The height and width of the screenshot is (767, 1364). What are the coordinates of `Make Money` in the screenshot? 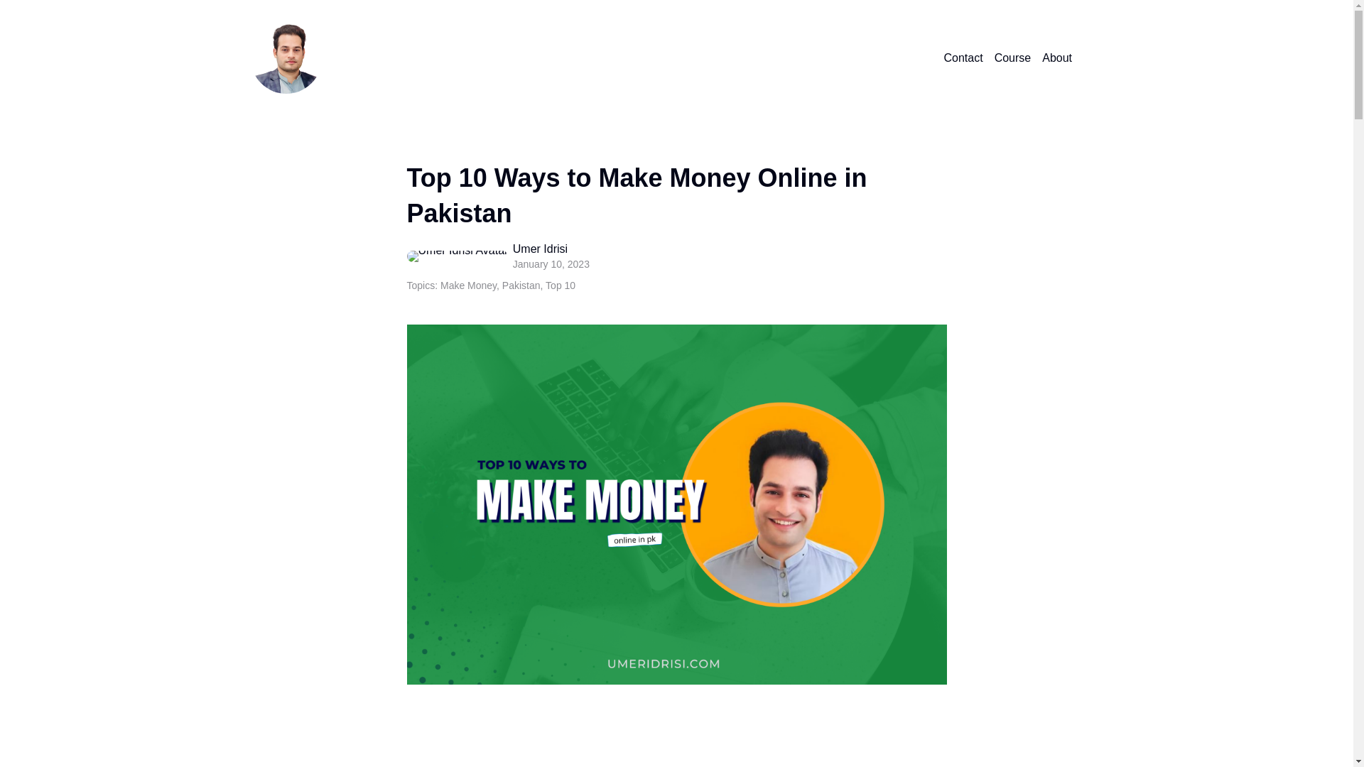 It's located at (468, 285).